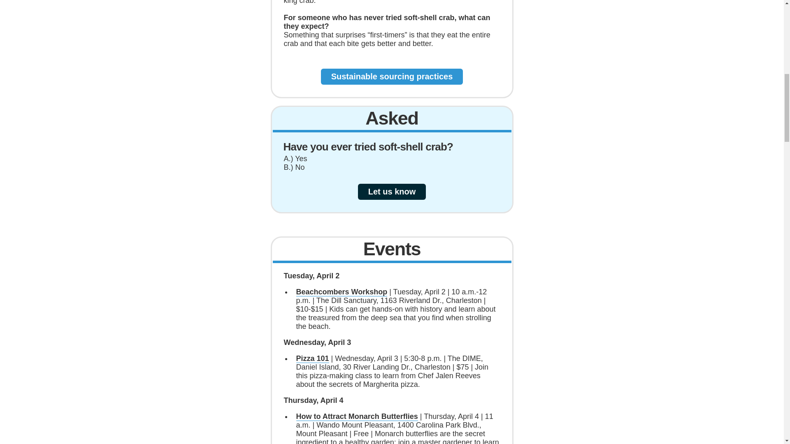 The width and height of the screenshot is (790, 444). What do you see at coordinates (368, 146) in the screenshot?
I see `Have you ever tried soft-shell crab?` at bounding box center [368, 146].